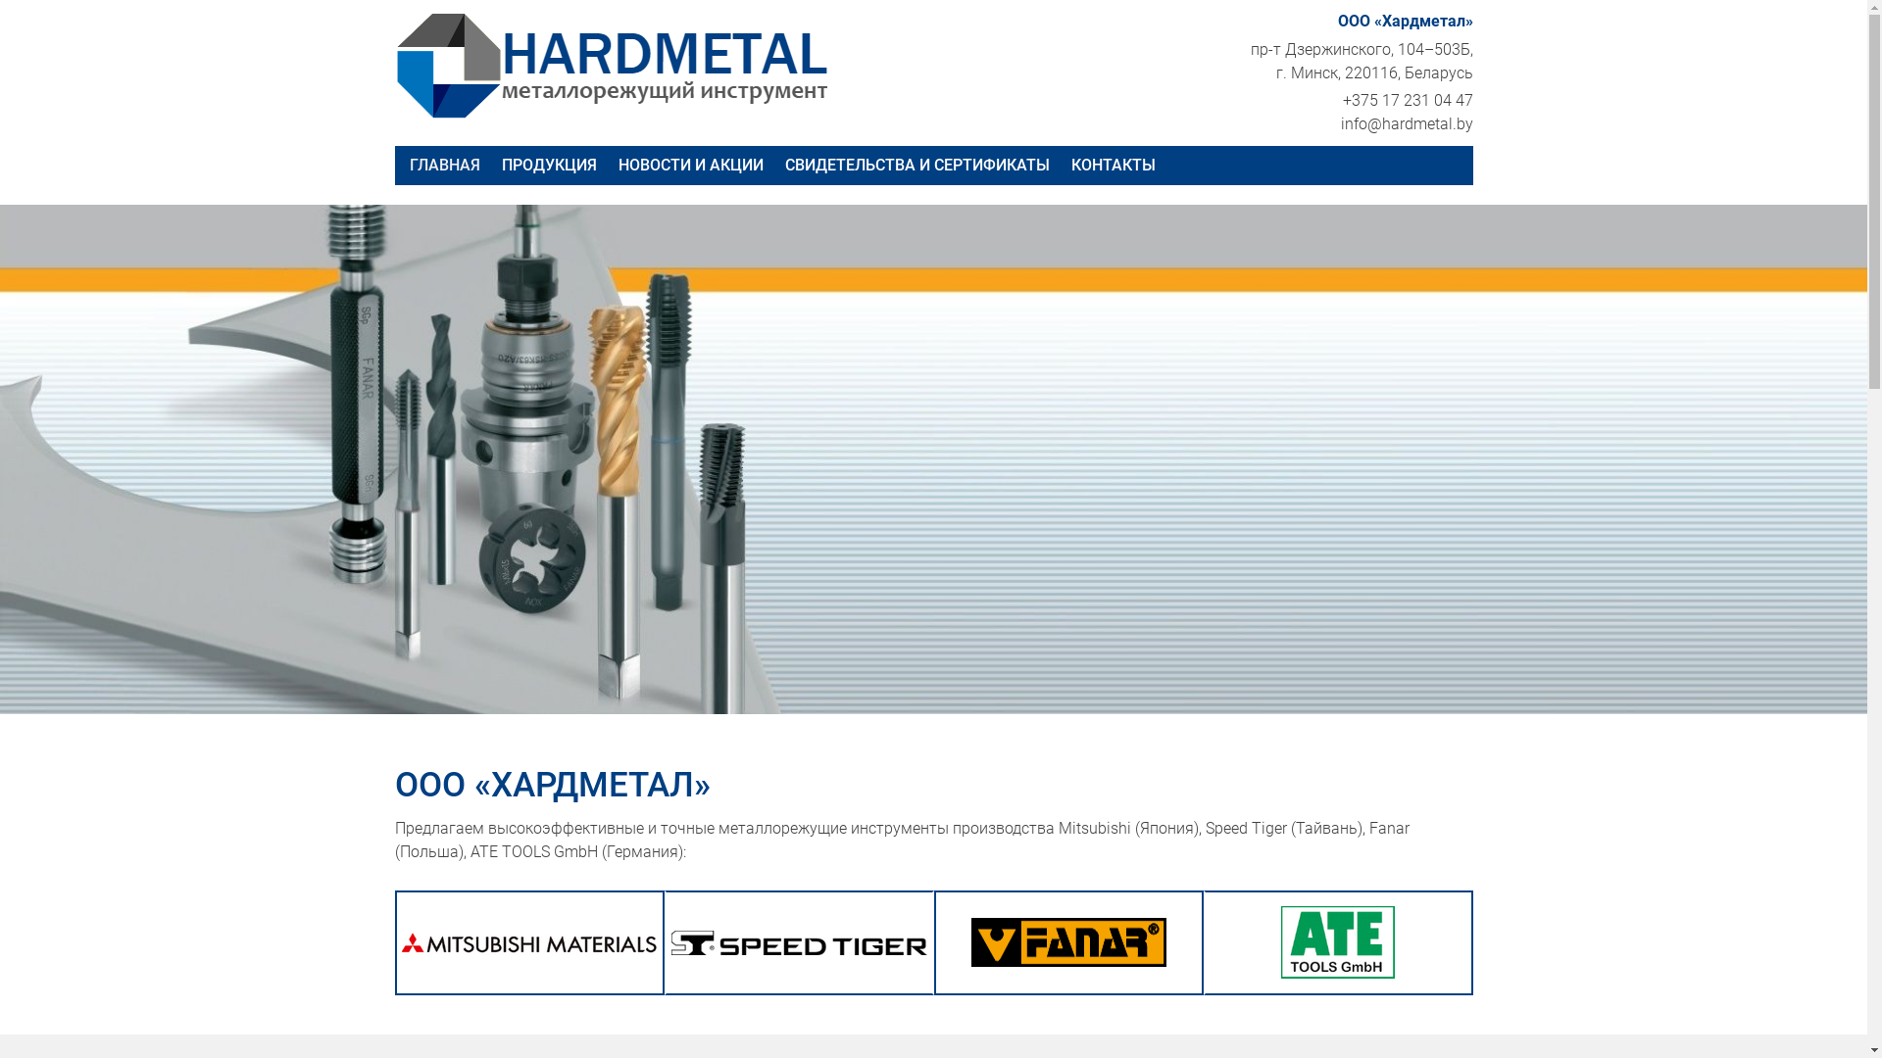 This screenshot has height=1058, width=1882. What do you see at coordinates (910, 674) in the screenshot?
I see `1` at bounding box center [910, 674].